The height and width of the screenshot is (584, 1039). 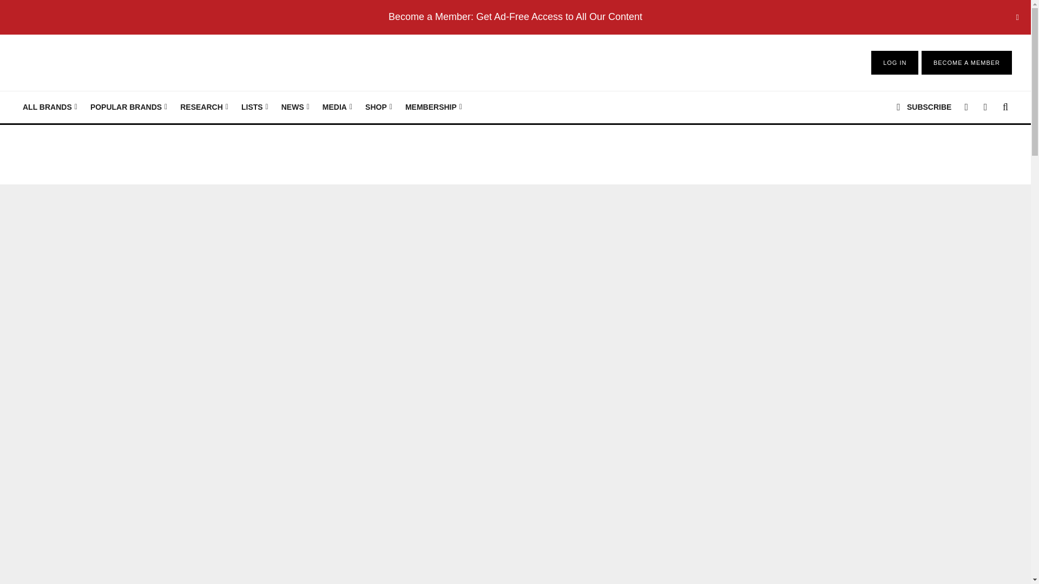 I want to click on ALL BRANDS, so click(x=50, y=107).